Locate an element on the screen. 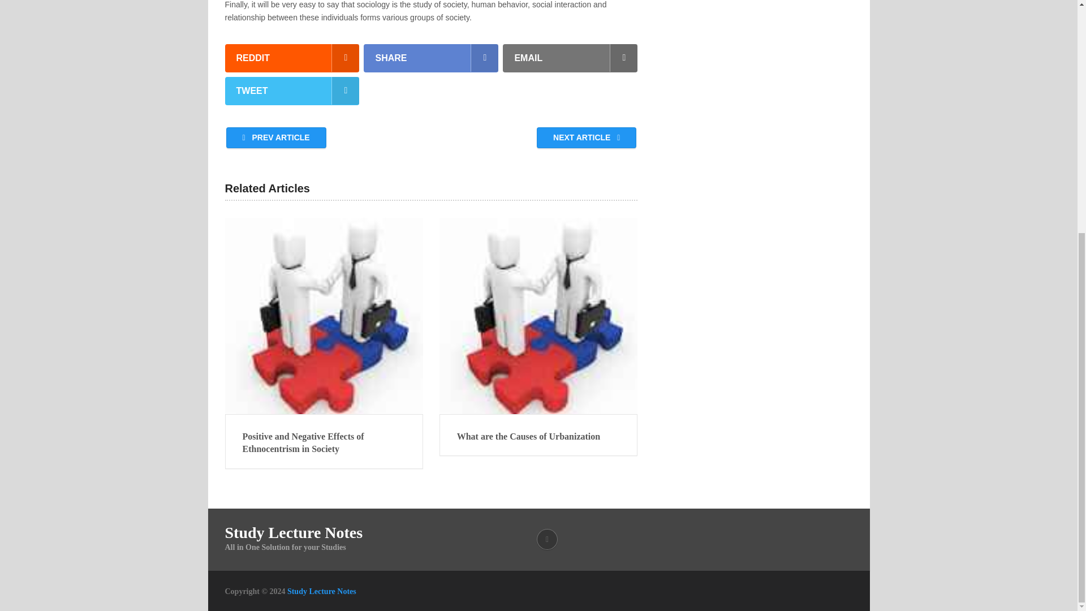  EMAIL is located at coordinates (570, 58).